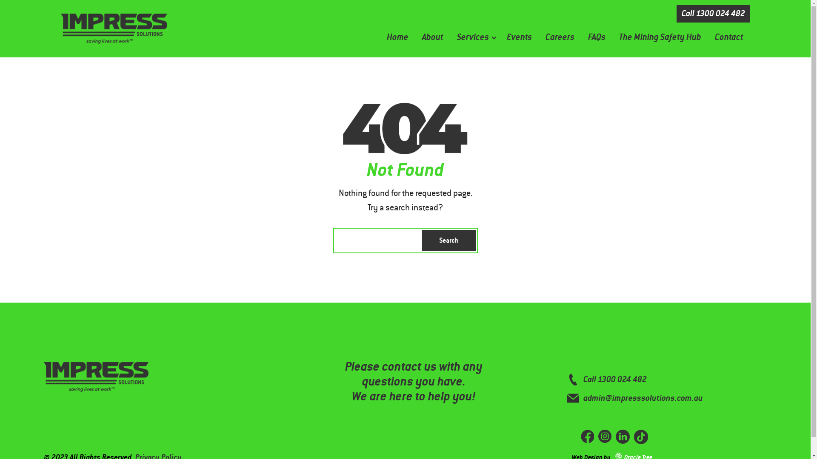  I want to click on Events, so click(519, 37).